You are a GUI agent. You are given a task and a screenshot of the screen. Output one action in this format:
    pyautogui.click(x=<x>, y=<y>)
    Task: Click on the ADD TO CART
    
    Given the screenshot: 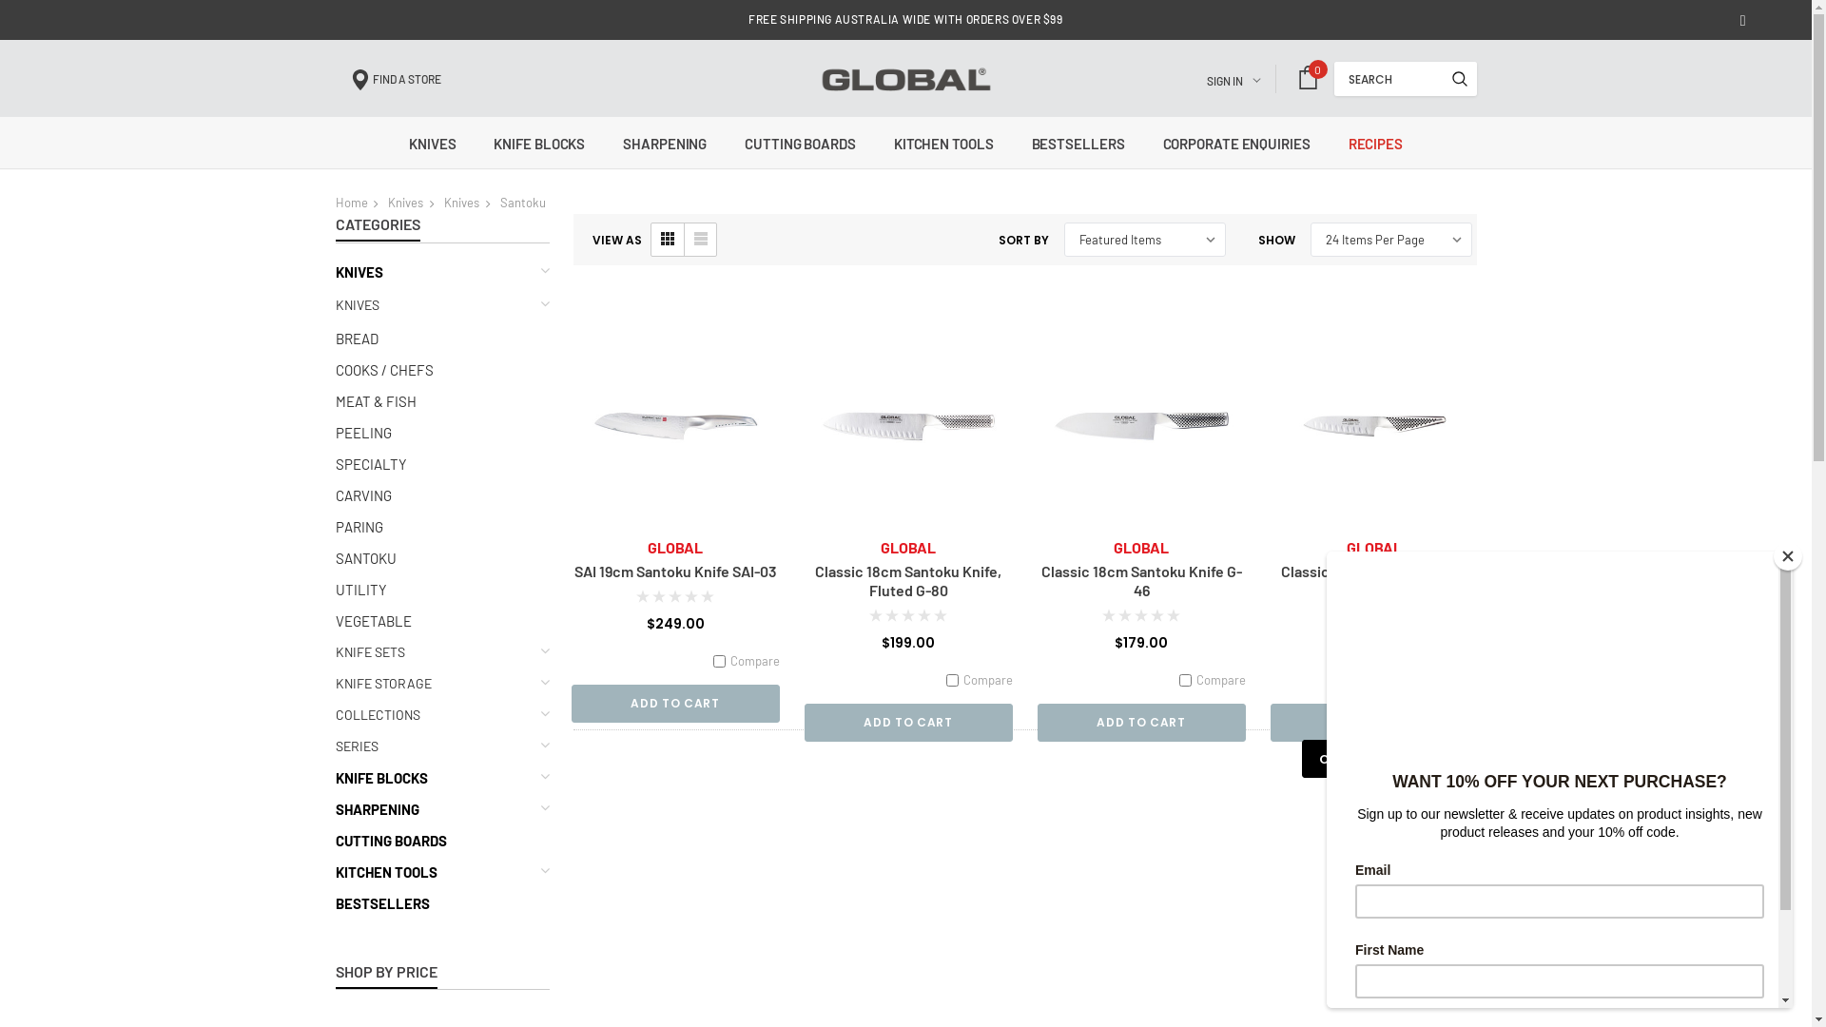 What is the action you would take?
    pyautogui.click(x=1375, y=723)
    